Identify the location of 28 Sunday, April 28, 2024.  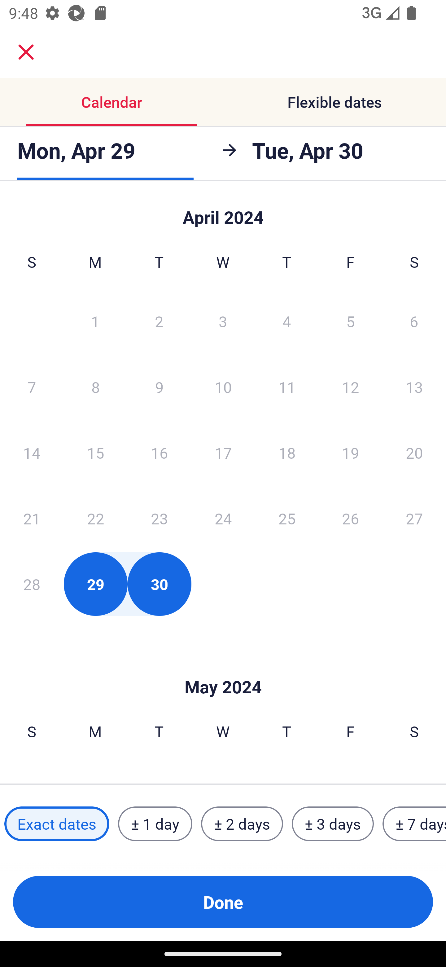
(32, 584).